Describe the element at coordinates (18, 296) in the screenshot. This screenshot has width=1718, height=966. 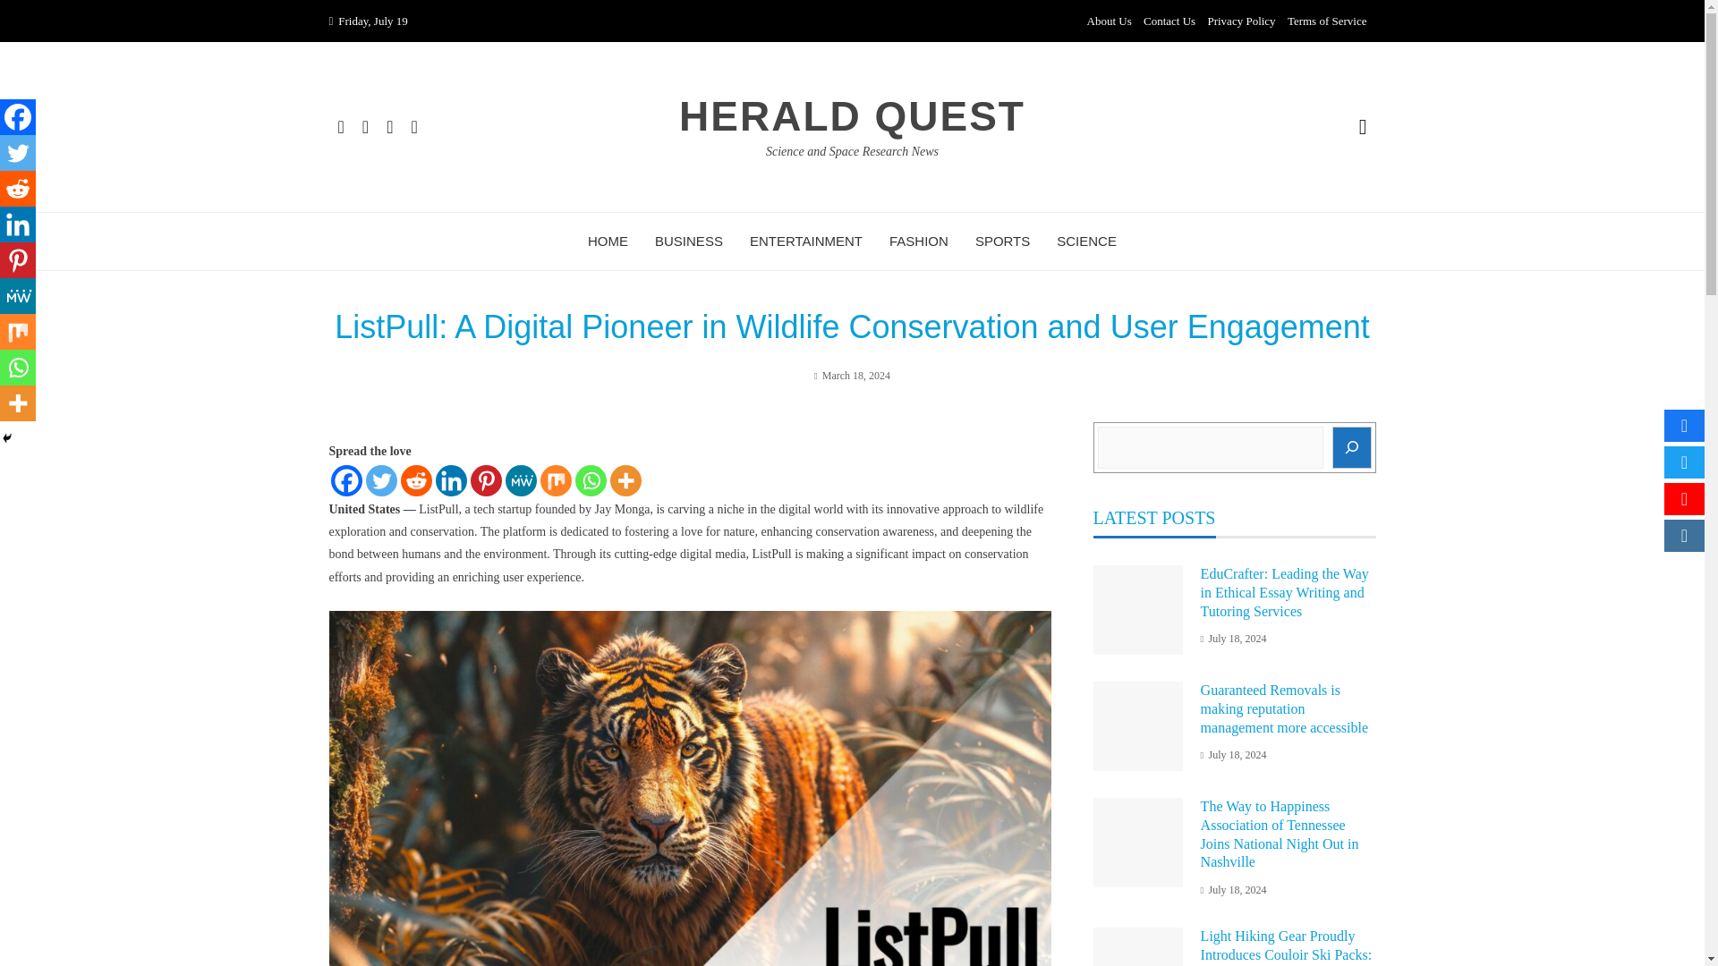
I see `MeWe` at that location.